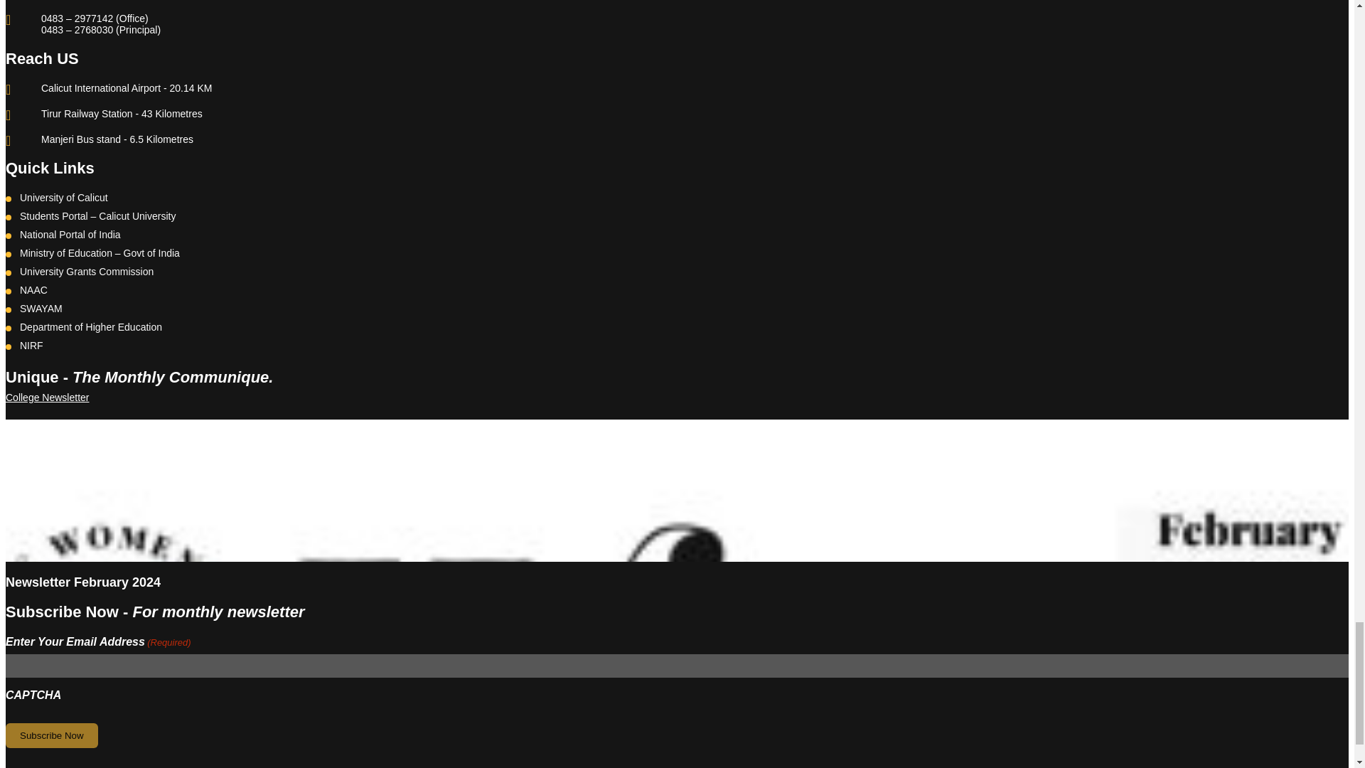 This screenshot has height=768, width=1365. Describe the element at coordinates (51, 735) in the screenshot. I see `Subscribe Now` at that location.